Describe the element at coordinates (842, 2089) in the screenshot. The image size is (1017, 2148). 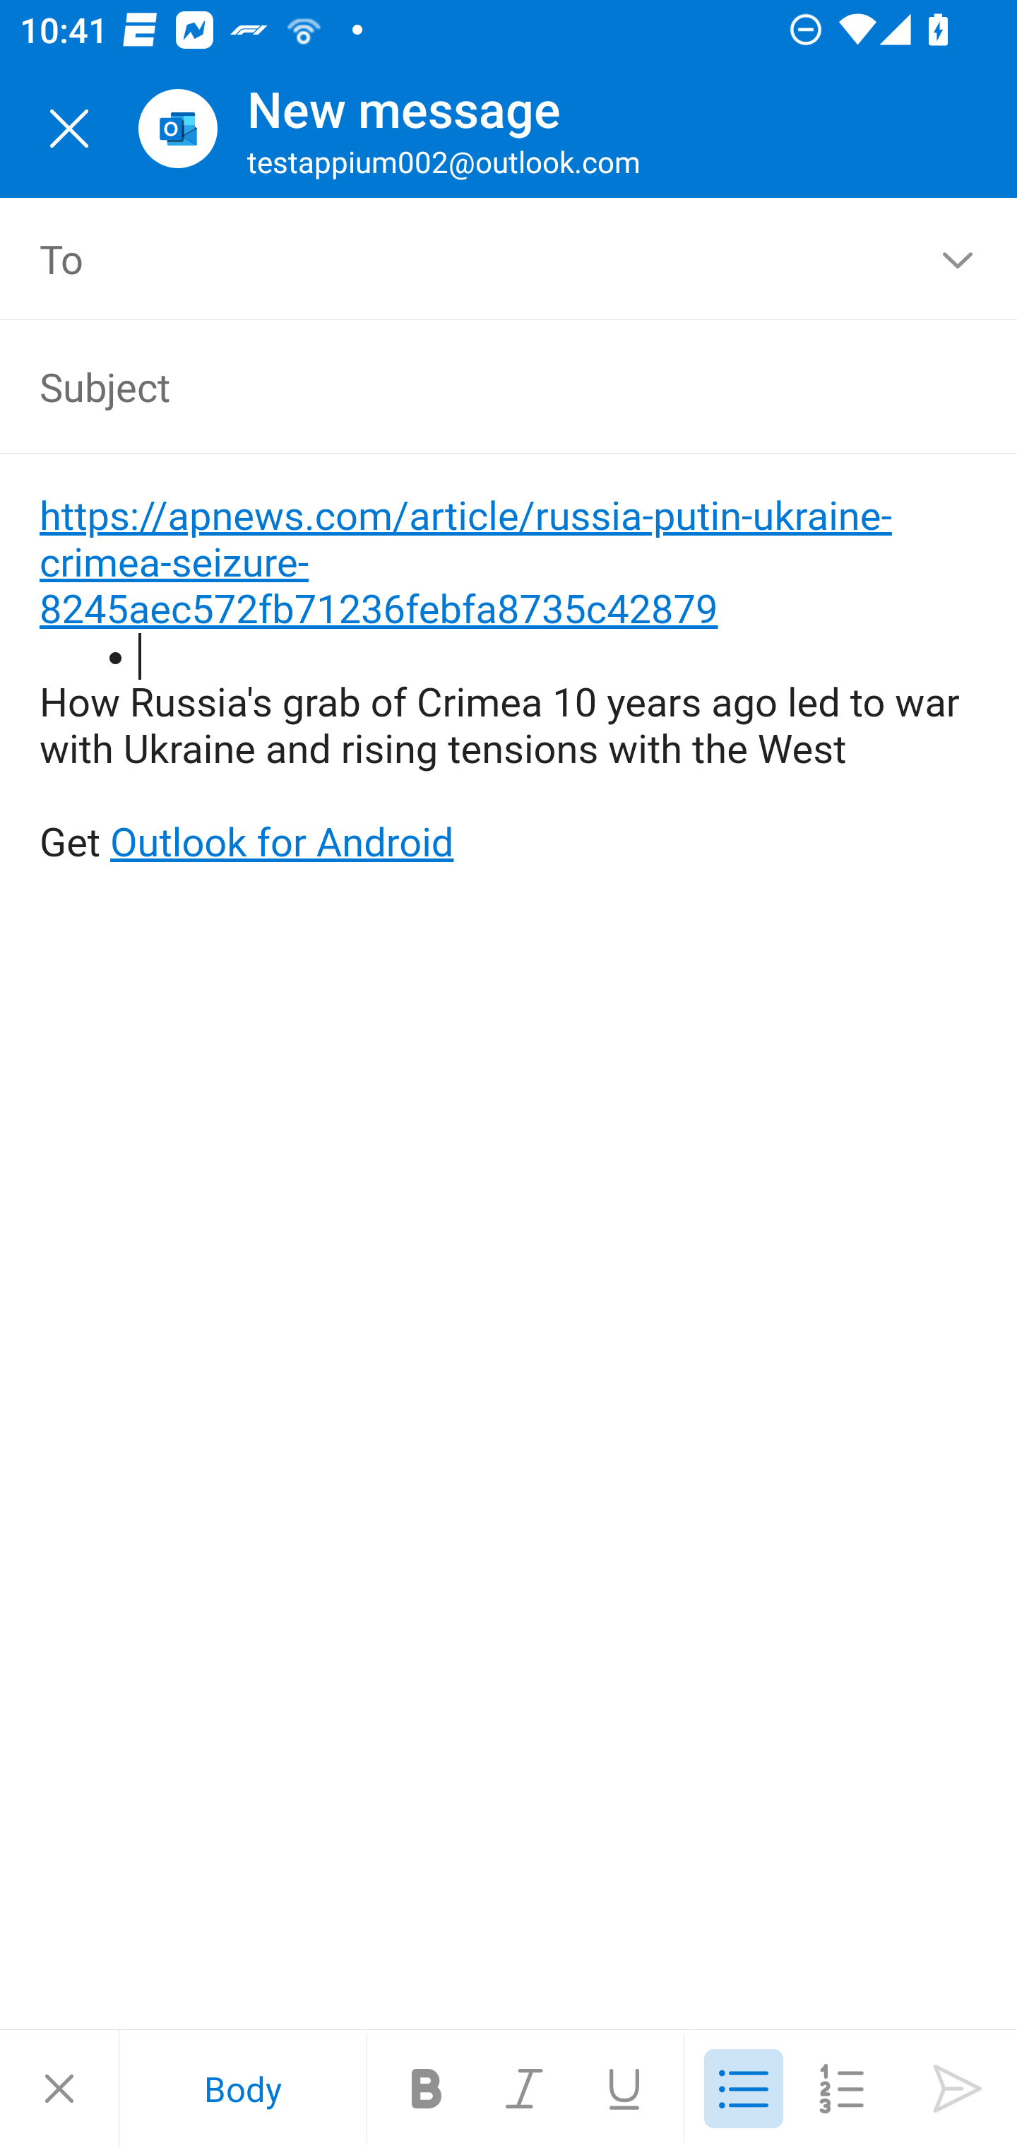
I see `Numbered list` at that location.